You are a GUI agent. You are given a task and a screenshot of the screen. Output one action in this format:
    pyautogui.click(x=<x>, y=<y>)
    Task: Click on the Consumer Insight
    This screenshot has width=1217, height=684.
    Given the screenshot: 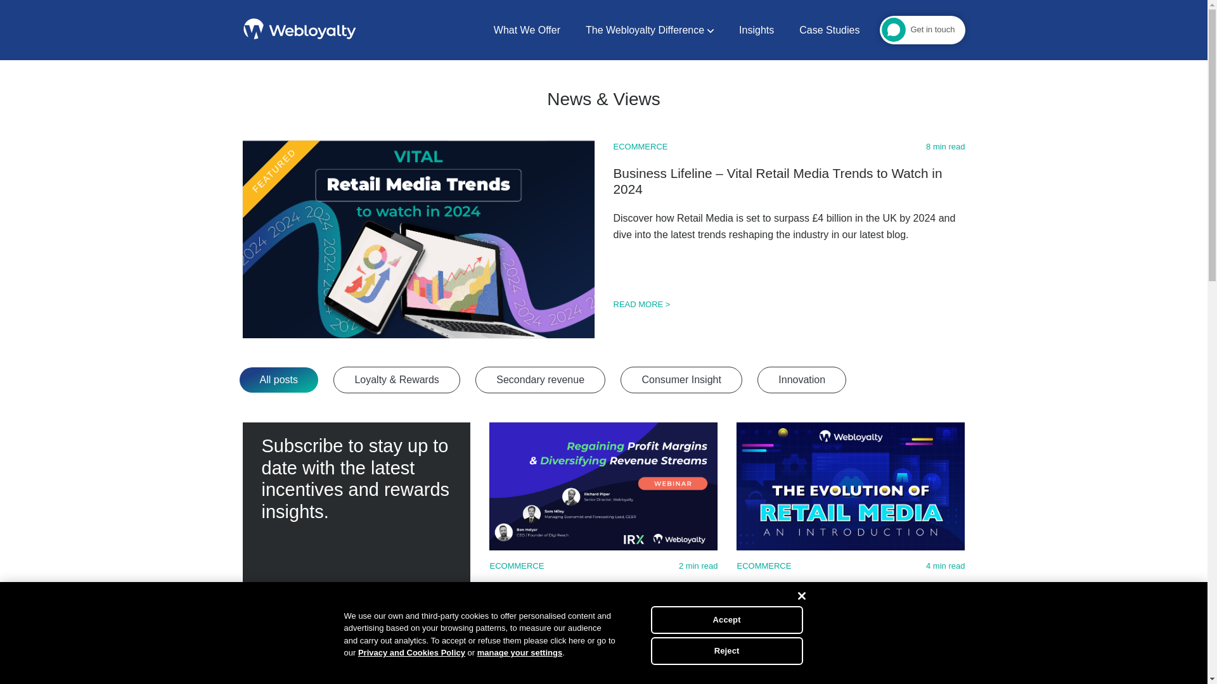 What is the action you would take?
    pyautogui.click(x=681, y=380)
    